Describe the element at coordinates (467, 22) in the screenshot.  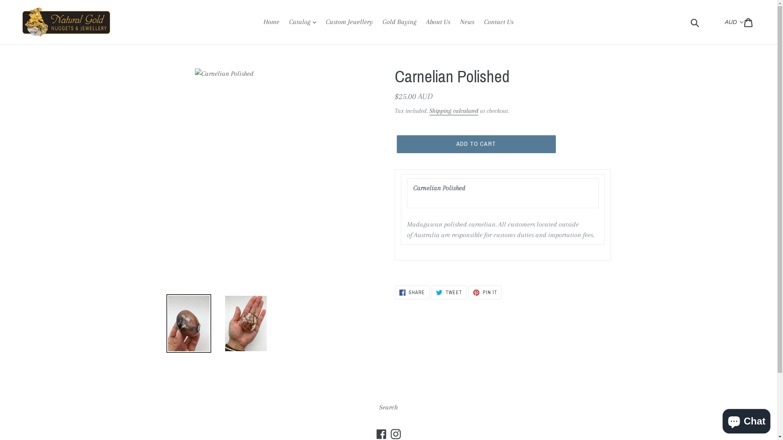
I see `News` at that location.